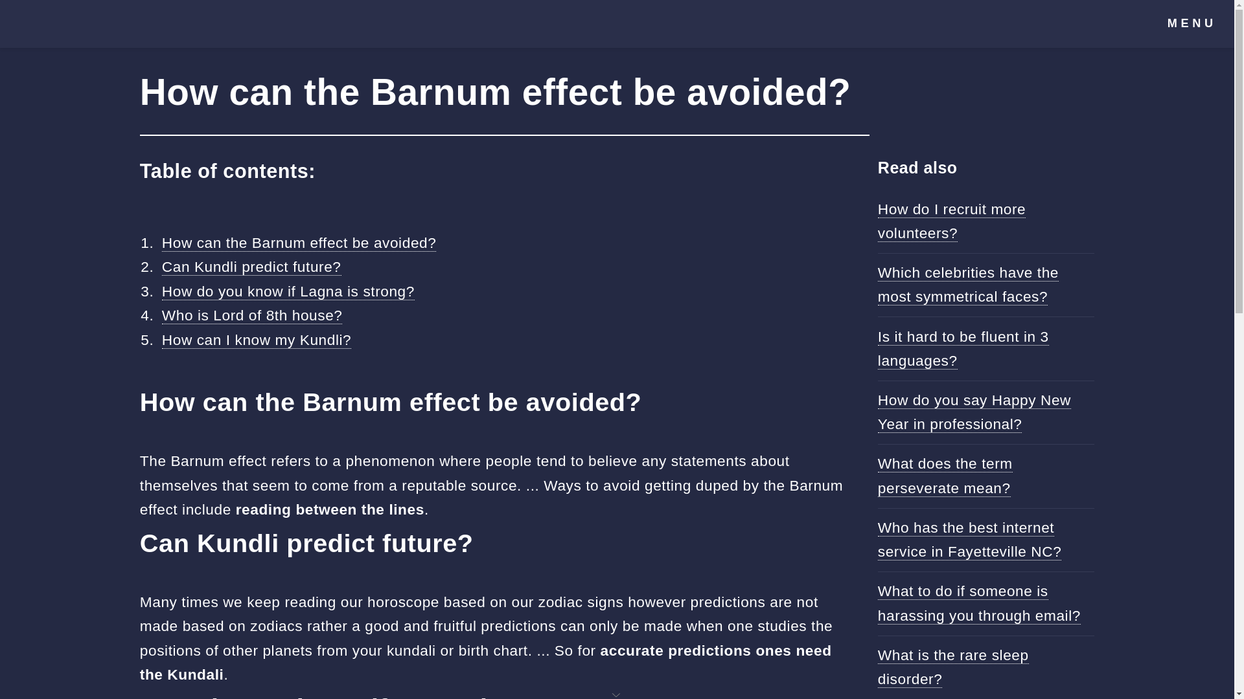  I want to click on Ad.Plus Advertising, so click(617, 694).